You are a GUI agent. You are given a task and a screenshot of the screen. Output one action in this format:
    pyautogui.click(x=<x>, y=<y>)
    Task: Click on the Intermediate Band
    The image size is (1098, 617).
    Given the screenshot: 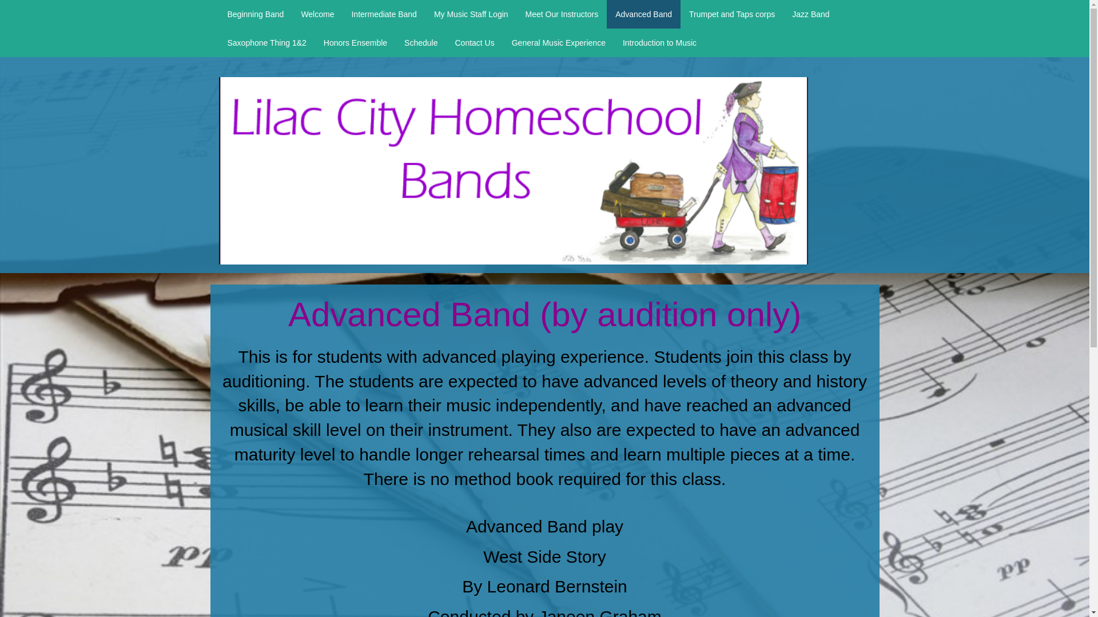 What is the action you would take?
    pyautogui.click(x=384, y=14)
    